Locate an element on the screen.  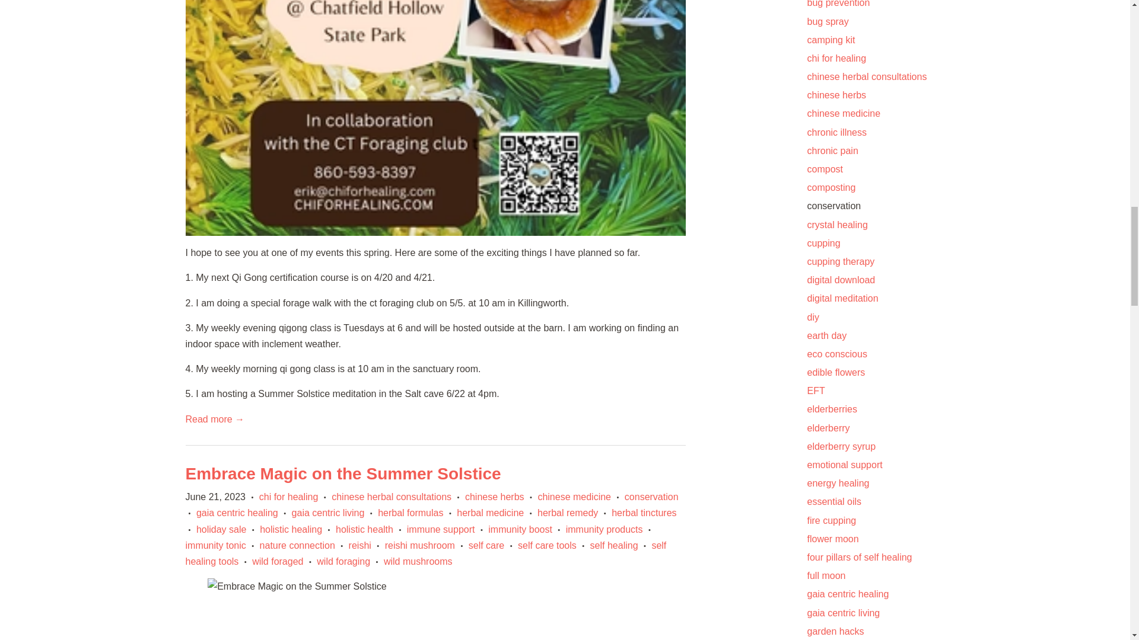
Show articles tagged chinese herbs is located at coordinates (836, 95).